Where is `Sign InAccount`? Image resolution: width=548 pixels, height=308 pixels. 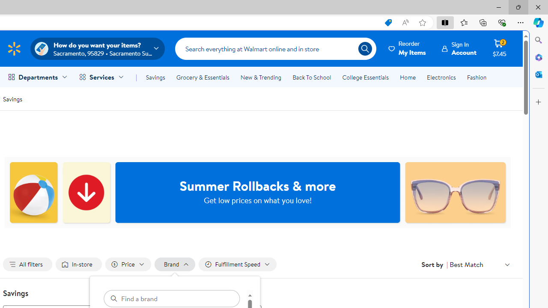
Sign InAccount is located at coordinates (459, 48).